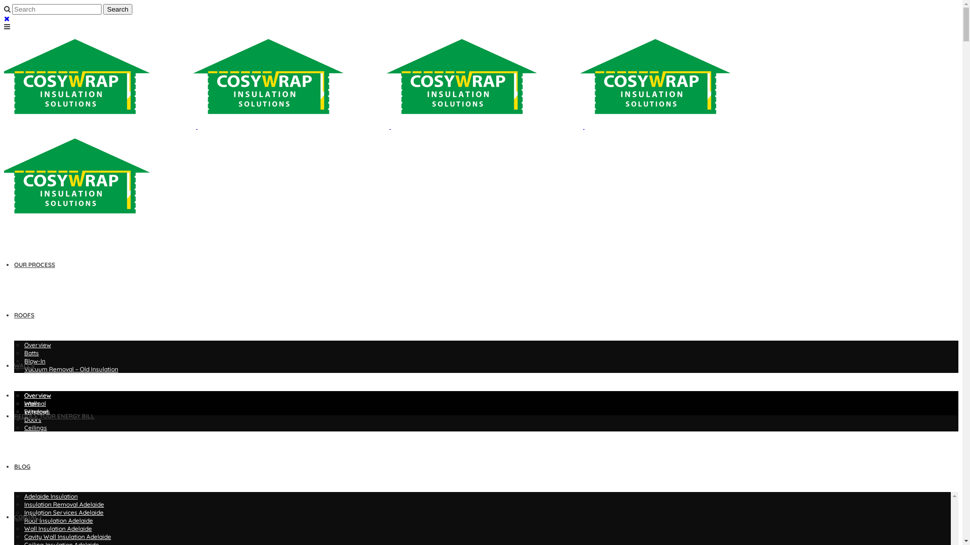 The width and height of the screenshot is (970, 545). I want to click on Batts, so click(31, 353).